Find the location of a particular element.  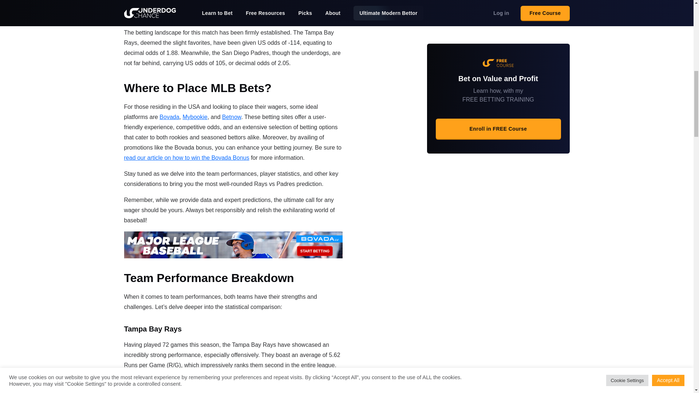

Betnow is located at coordinates (232, 117).